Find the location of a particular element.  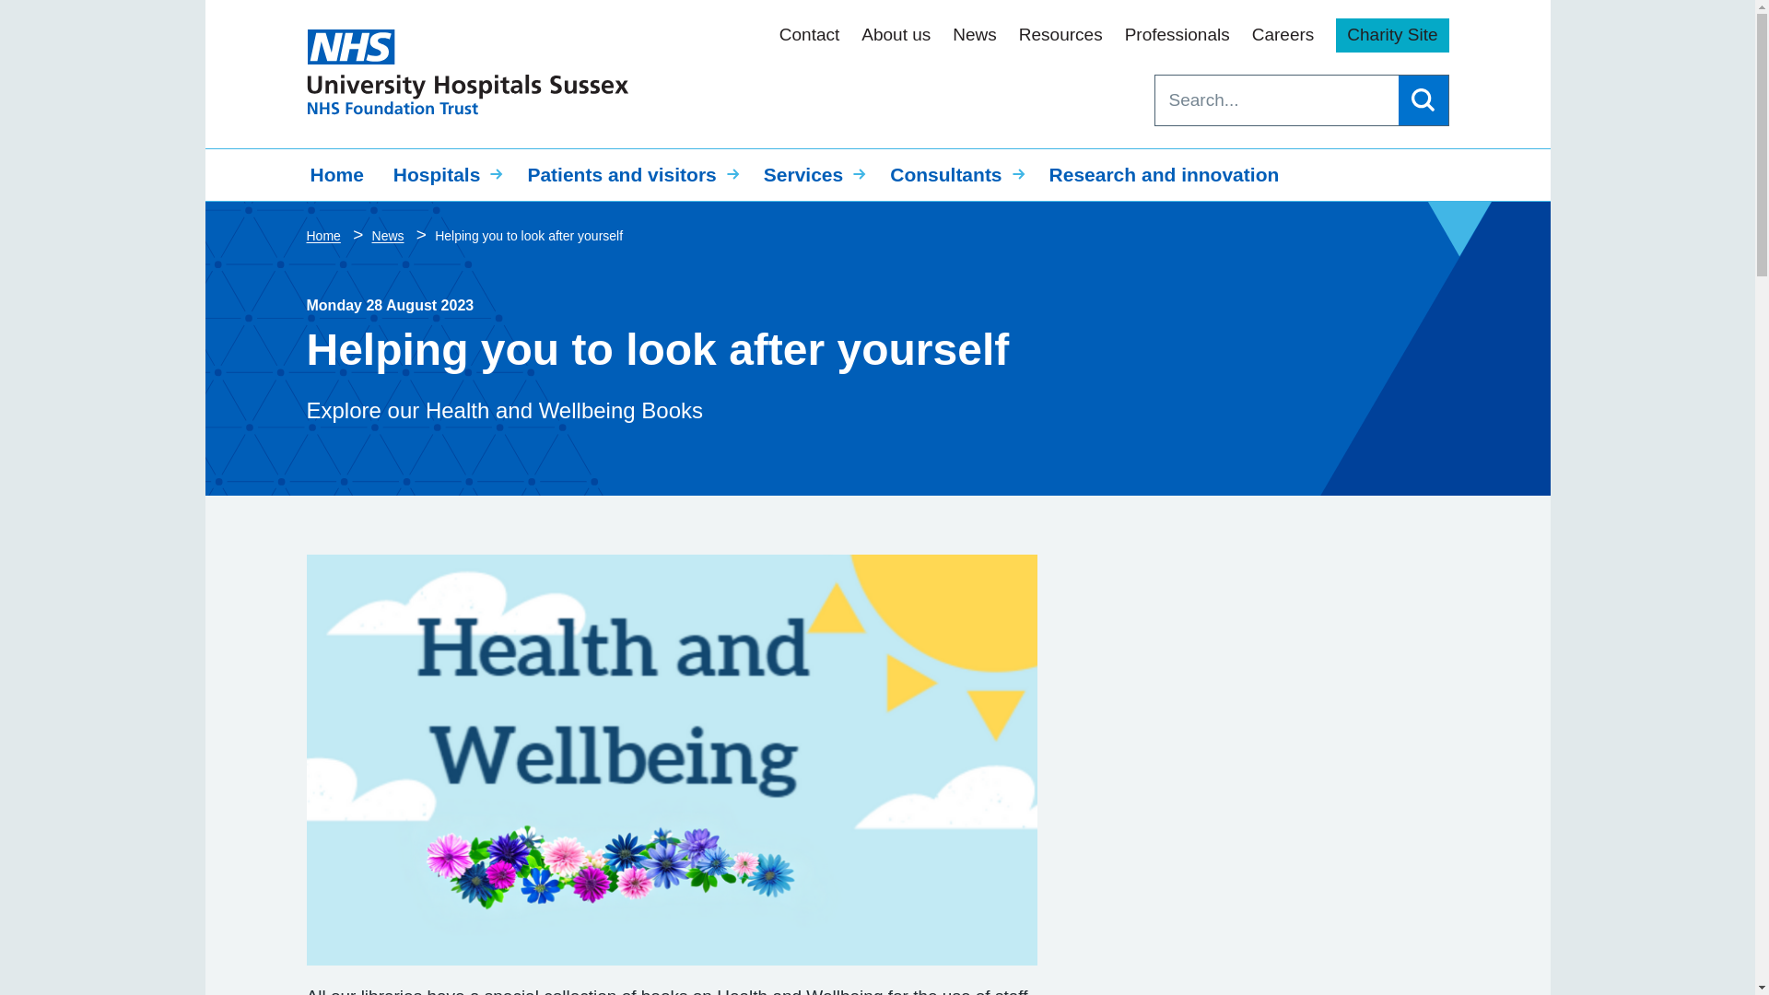

About us is located at coordinates (896, 35).